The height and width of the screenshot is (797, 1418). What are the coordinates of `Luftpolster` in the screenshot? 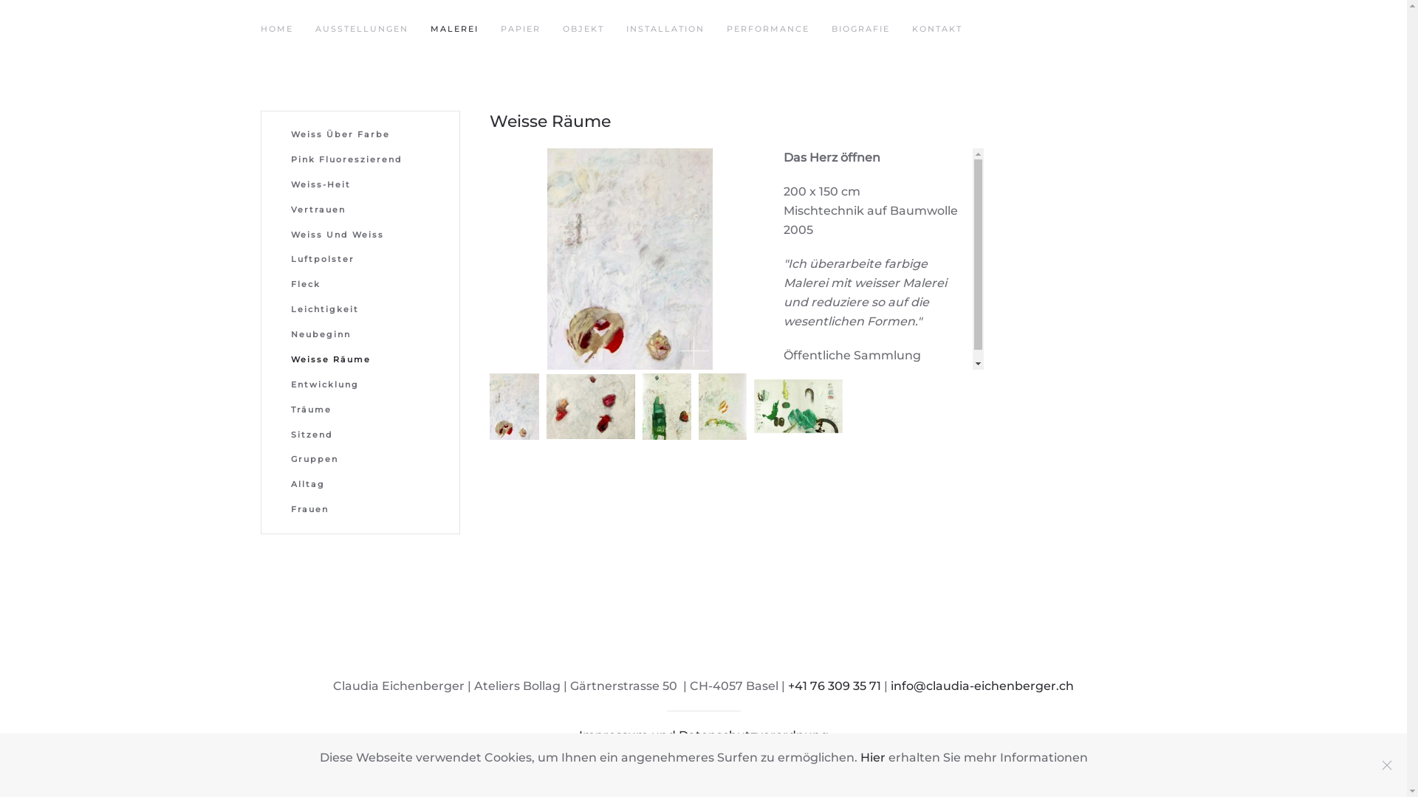 It's located at (360, 260).